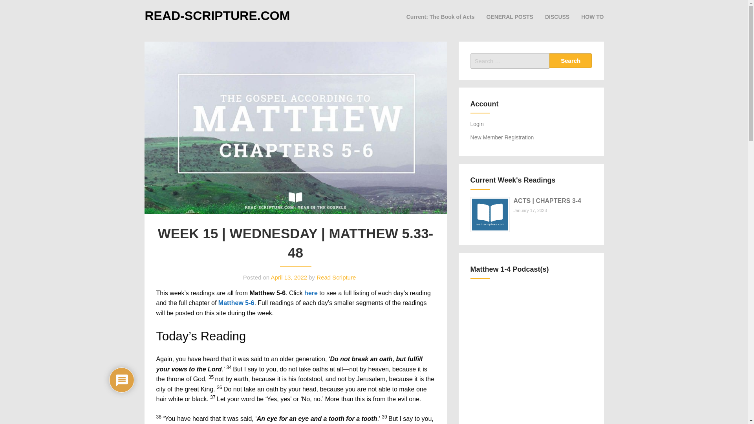 The width and height of the screenshot is (754, 424). What do you see at coordinates (592, 16) in the screenshot?
I see `HOW TO` at bounding box center [592, 16].